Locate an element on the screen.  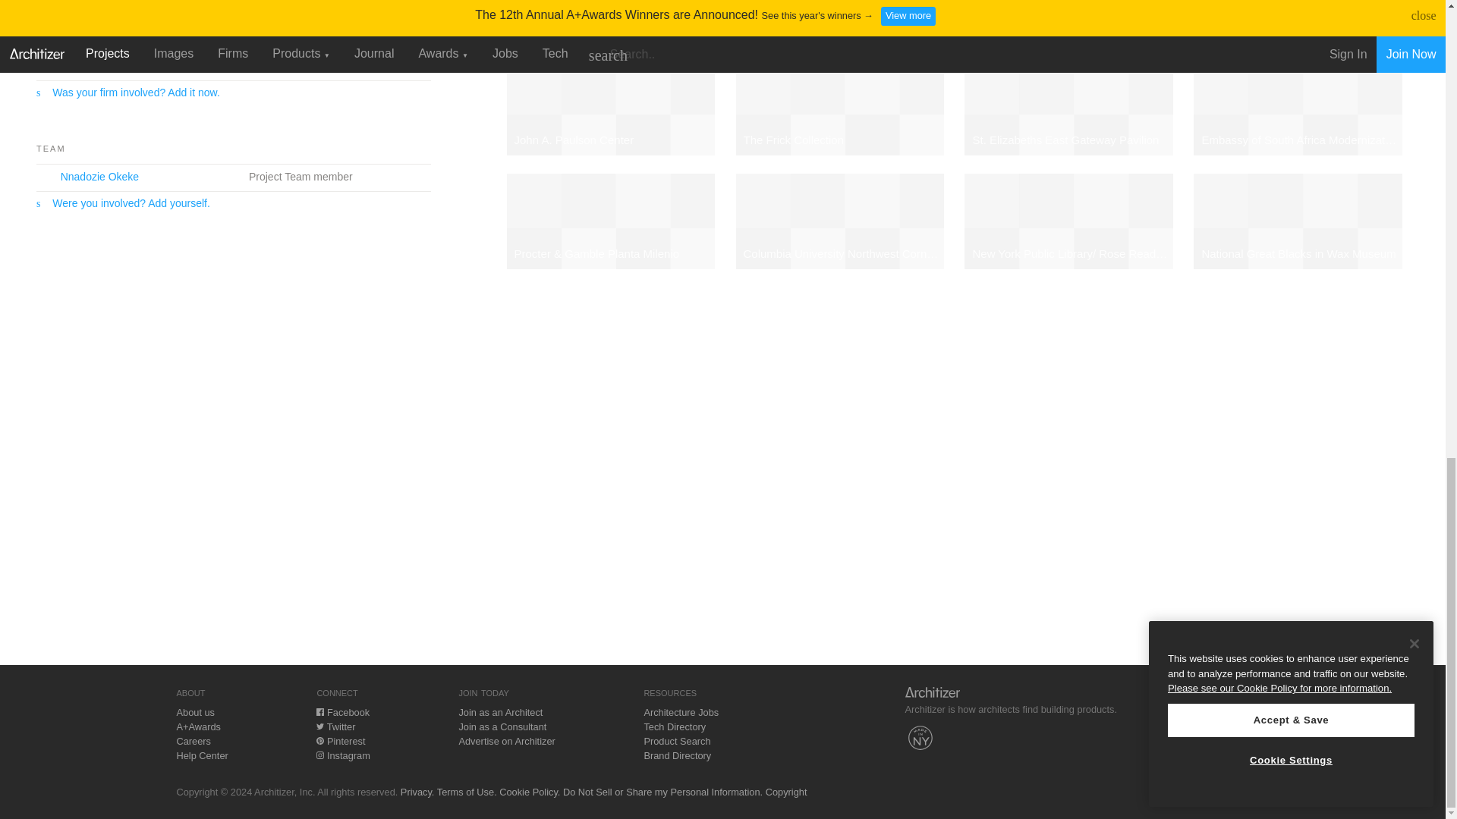
Help Center is located at coordinates (202, 755).